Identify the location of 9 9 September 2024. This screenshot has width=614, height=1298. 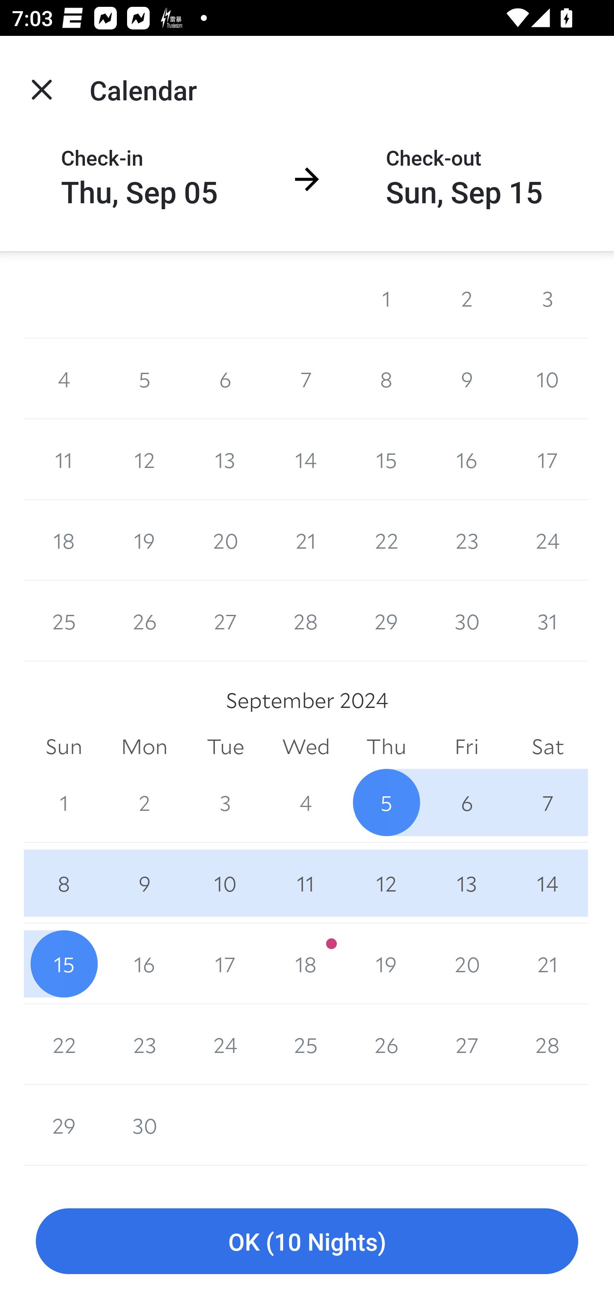
(144, 883).